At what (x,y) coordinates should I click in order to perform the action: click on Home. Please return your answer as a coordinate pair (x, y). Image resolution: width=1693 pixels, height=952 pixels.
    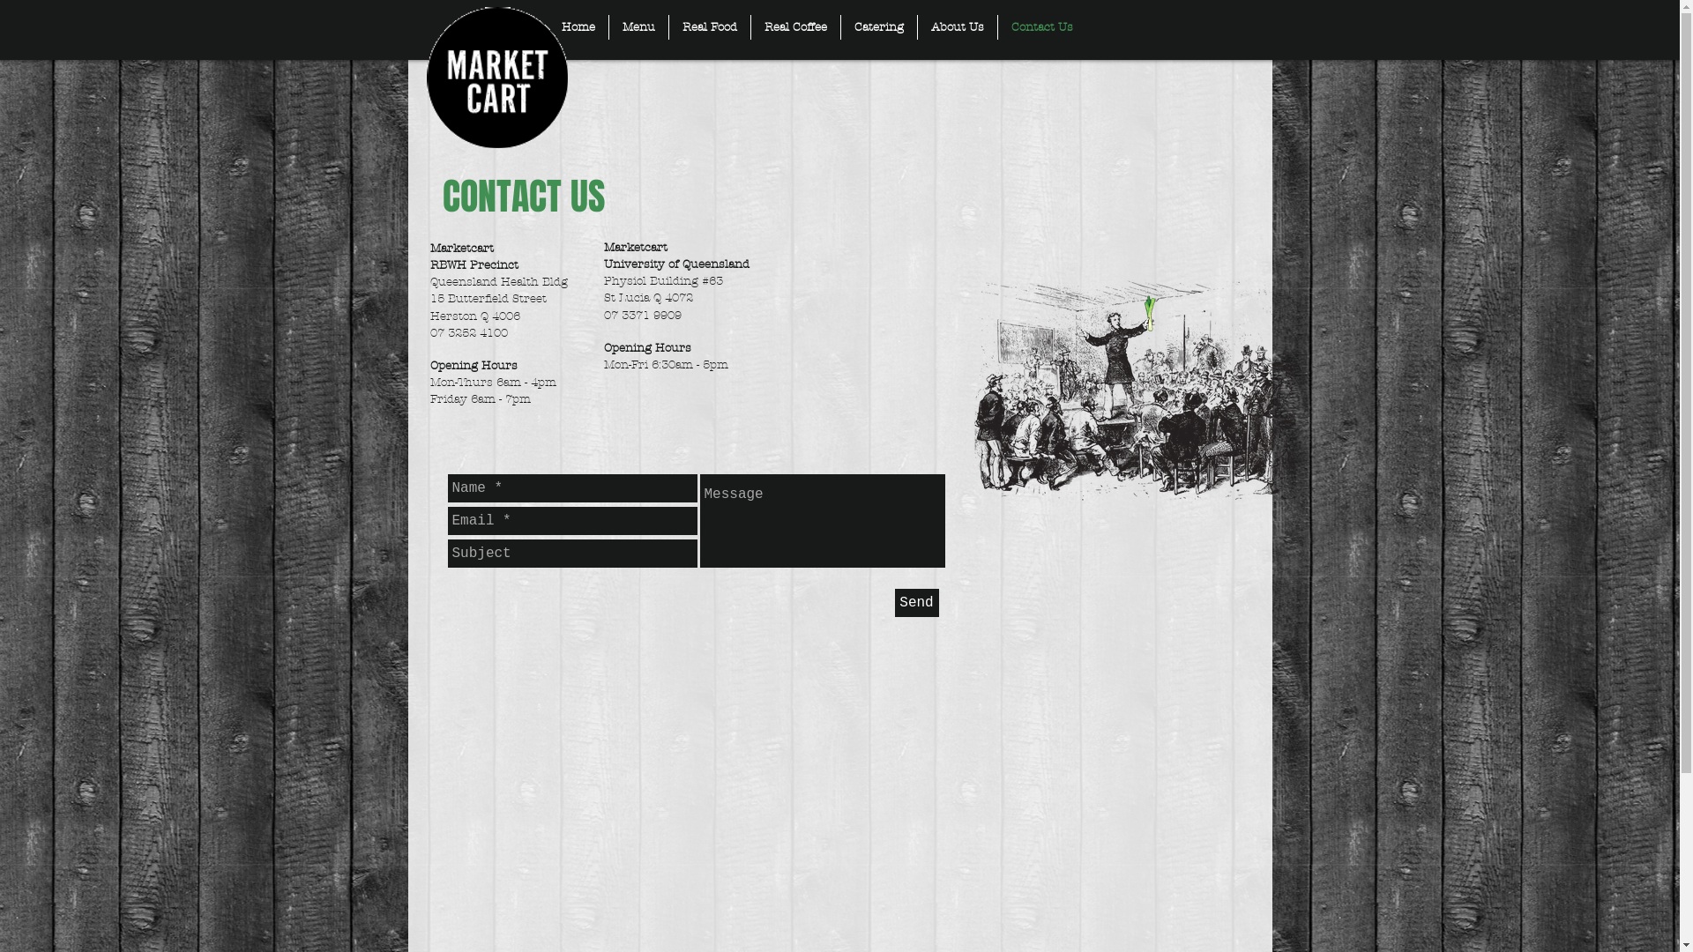
    Looking at the image, I should click on (578, 27).